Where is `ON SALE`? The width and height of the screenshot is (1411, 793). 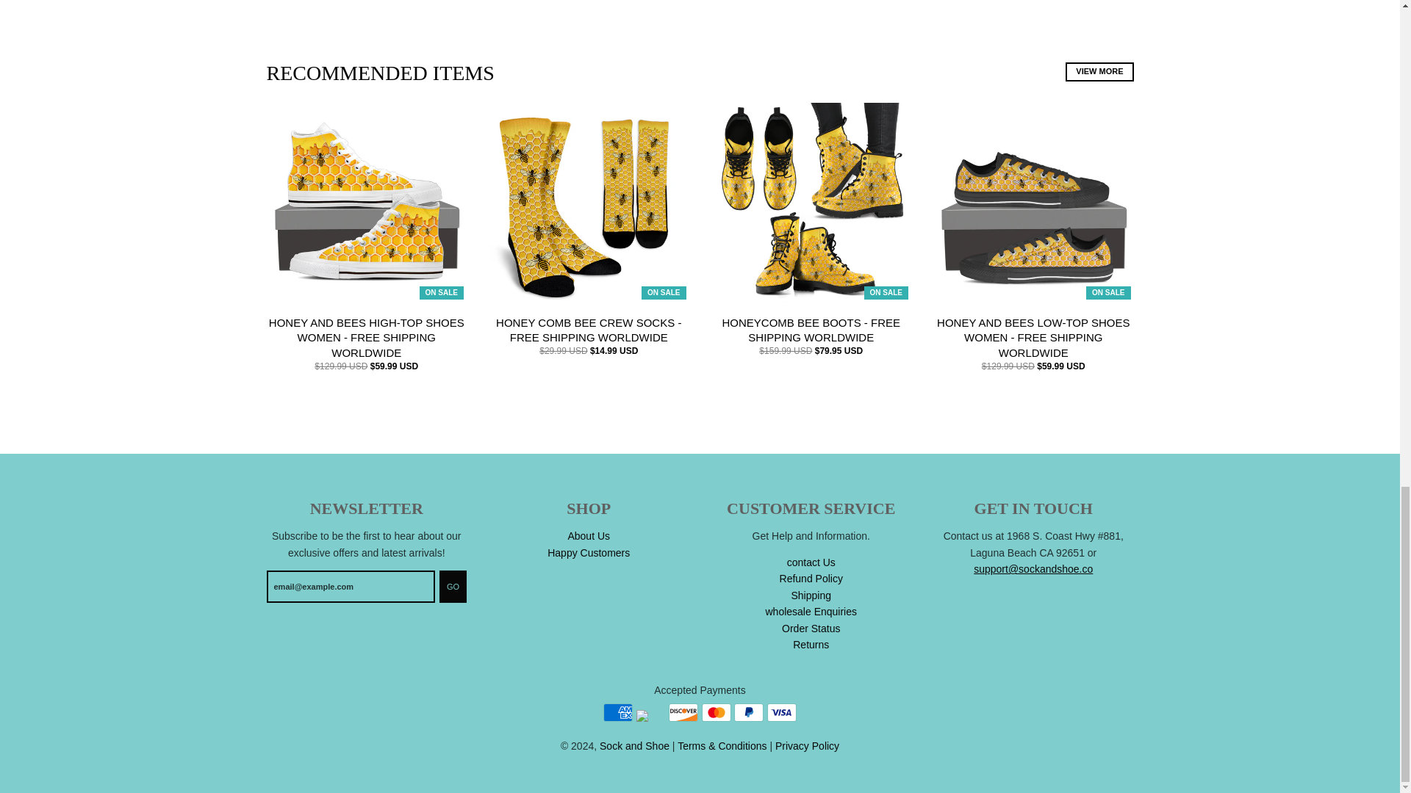 ON SALE is located at coordinates (589, 203).